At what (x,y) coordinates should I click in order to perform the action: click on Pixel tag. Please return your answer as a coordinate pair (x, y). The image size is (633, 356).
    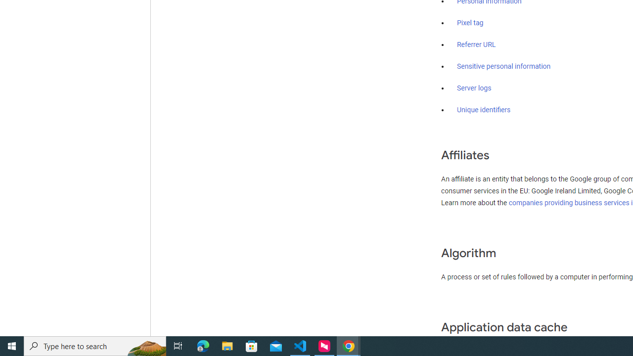
    Looking at the image, I should click on (470, 23).